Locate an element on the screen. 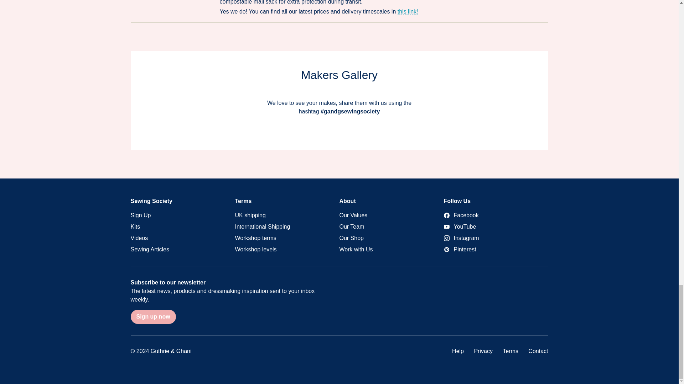  Workshop levels is located at coordinates (287, 250).